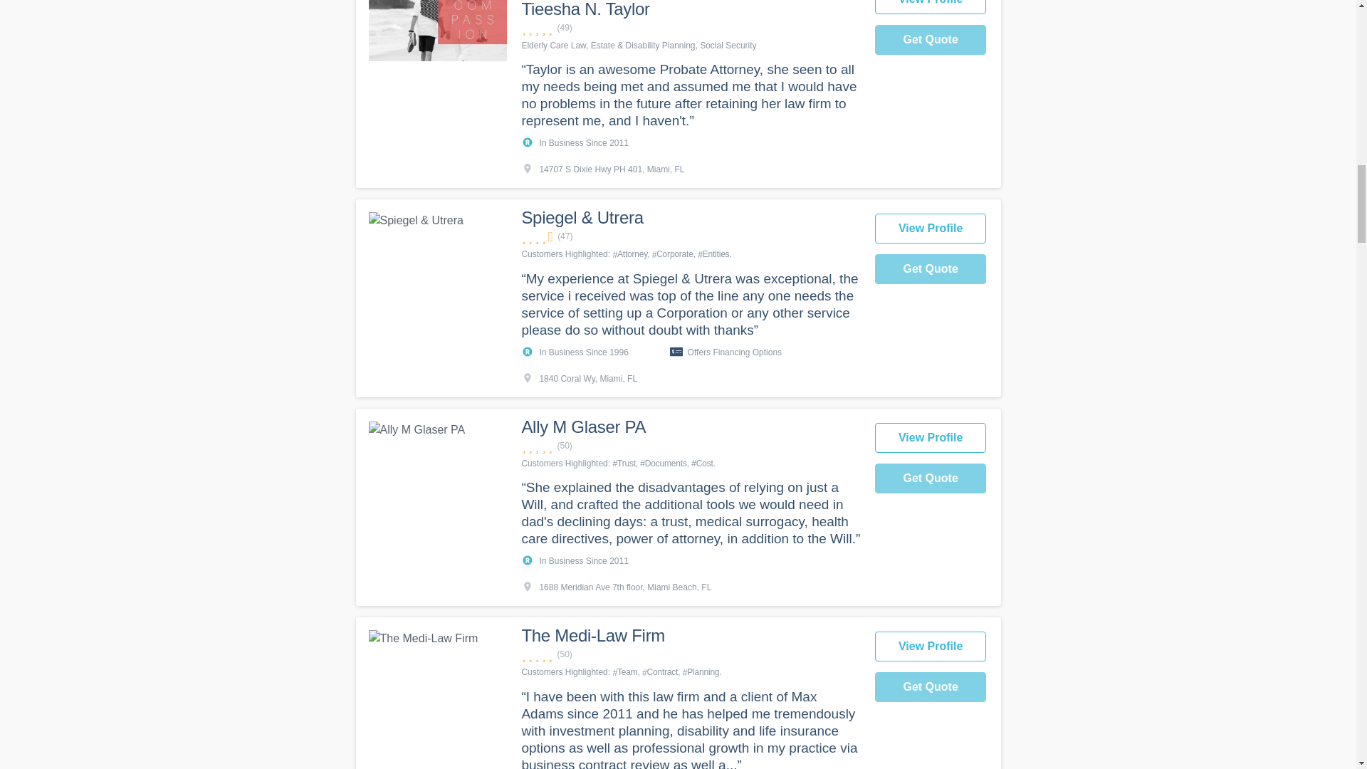  I want to click on 5.0, so click(690, 654).